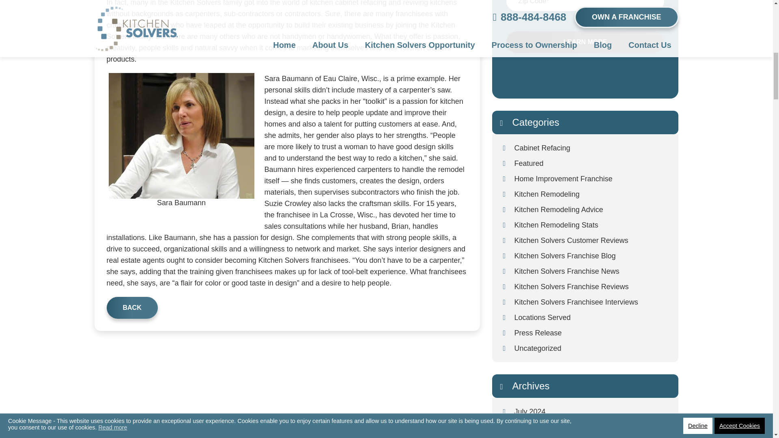  Describe the element at coordinates (592, 225) in the screenshot. I see `Kitchen Remodeling Stats` at that location.